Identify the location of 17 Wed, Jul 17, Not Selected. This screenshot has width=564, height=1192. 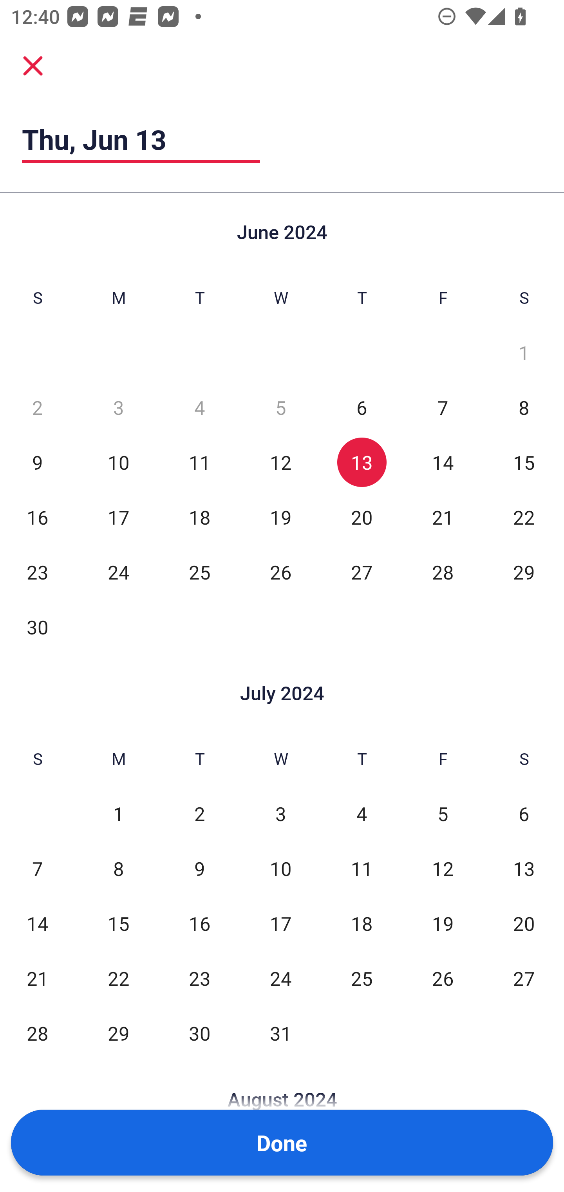
(280, 924).